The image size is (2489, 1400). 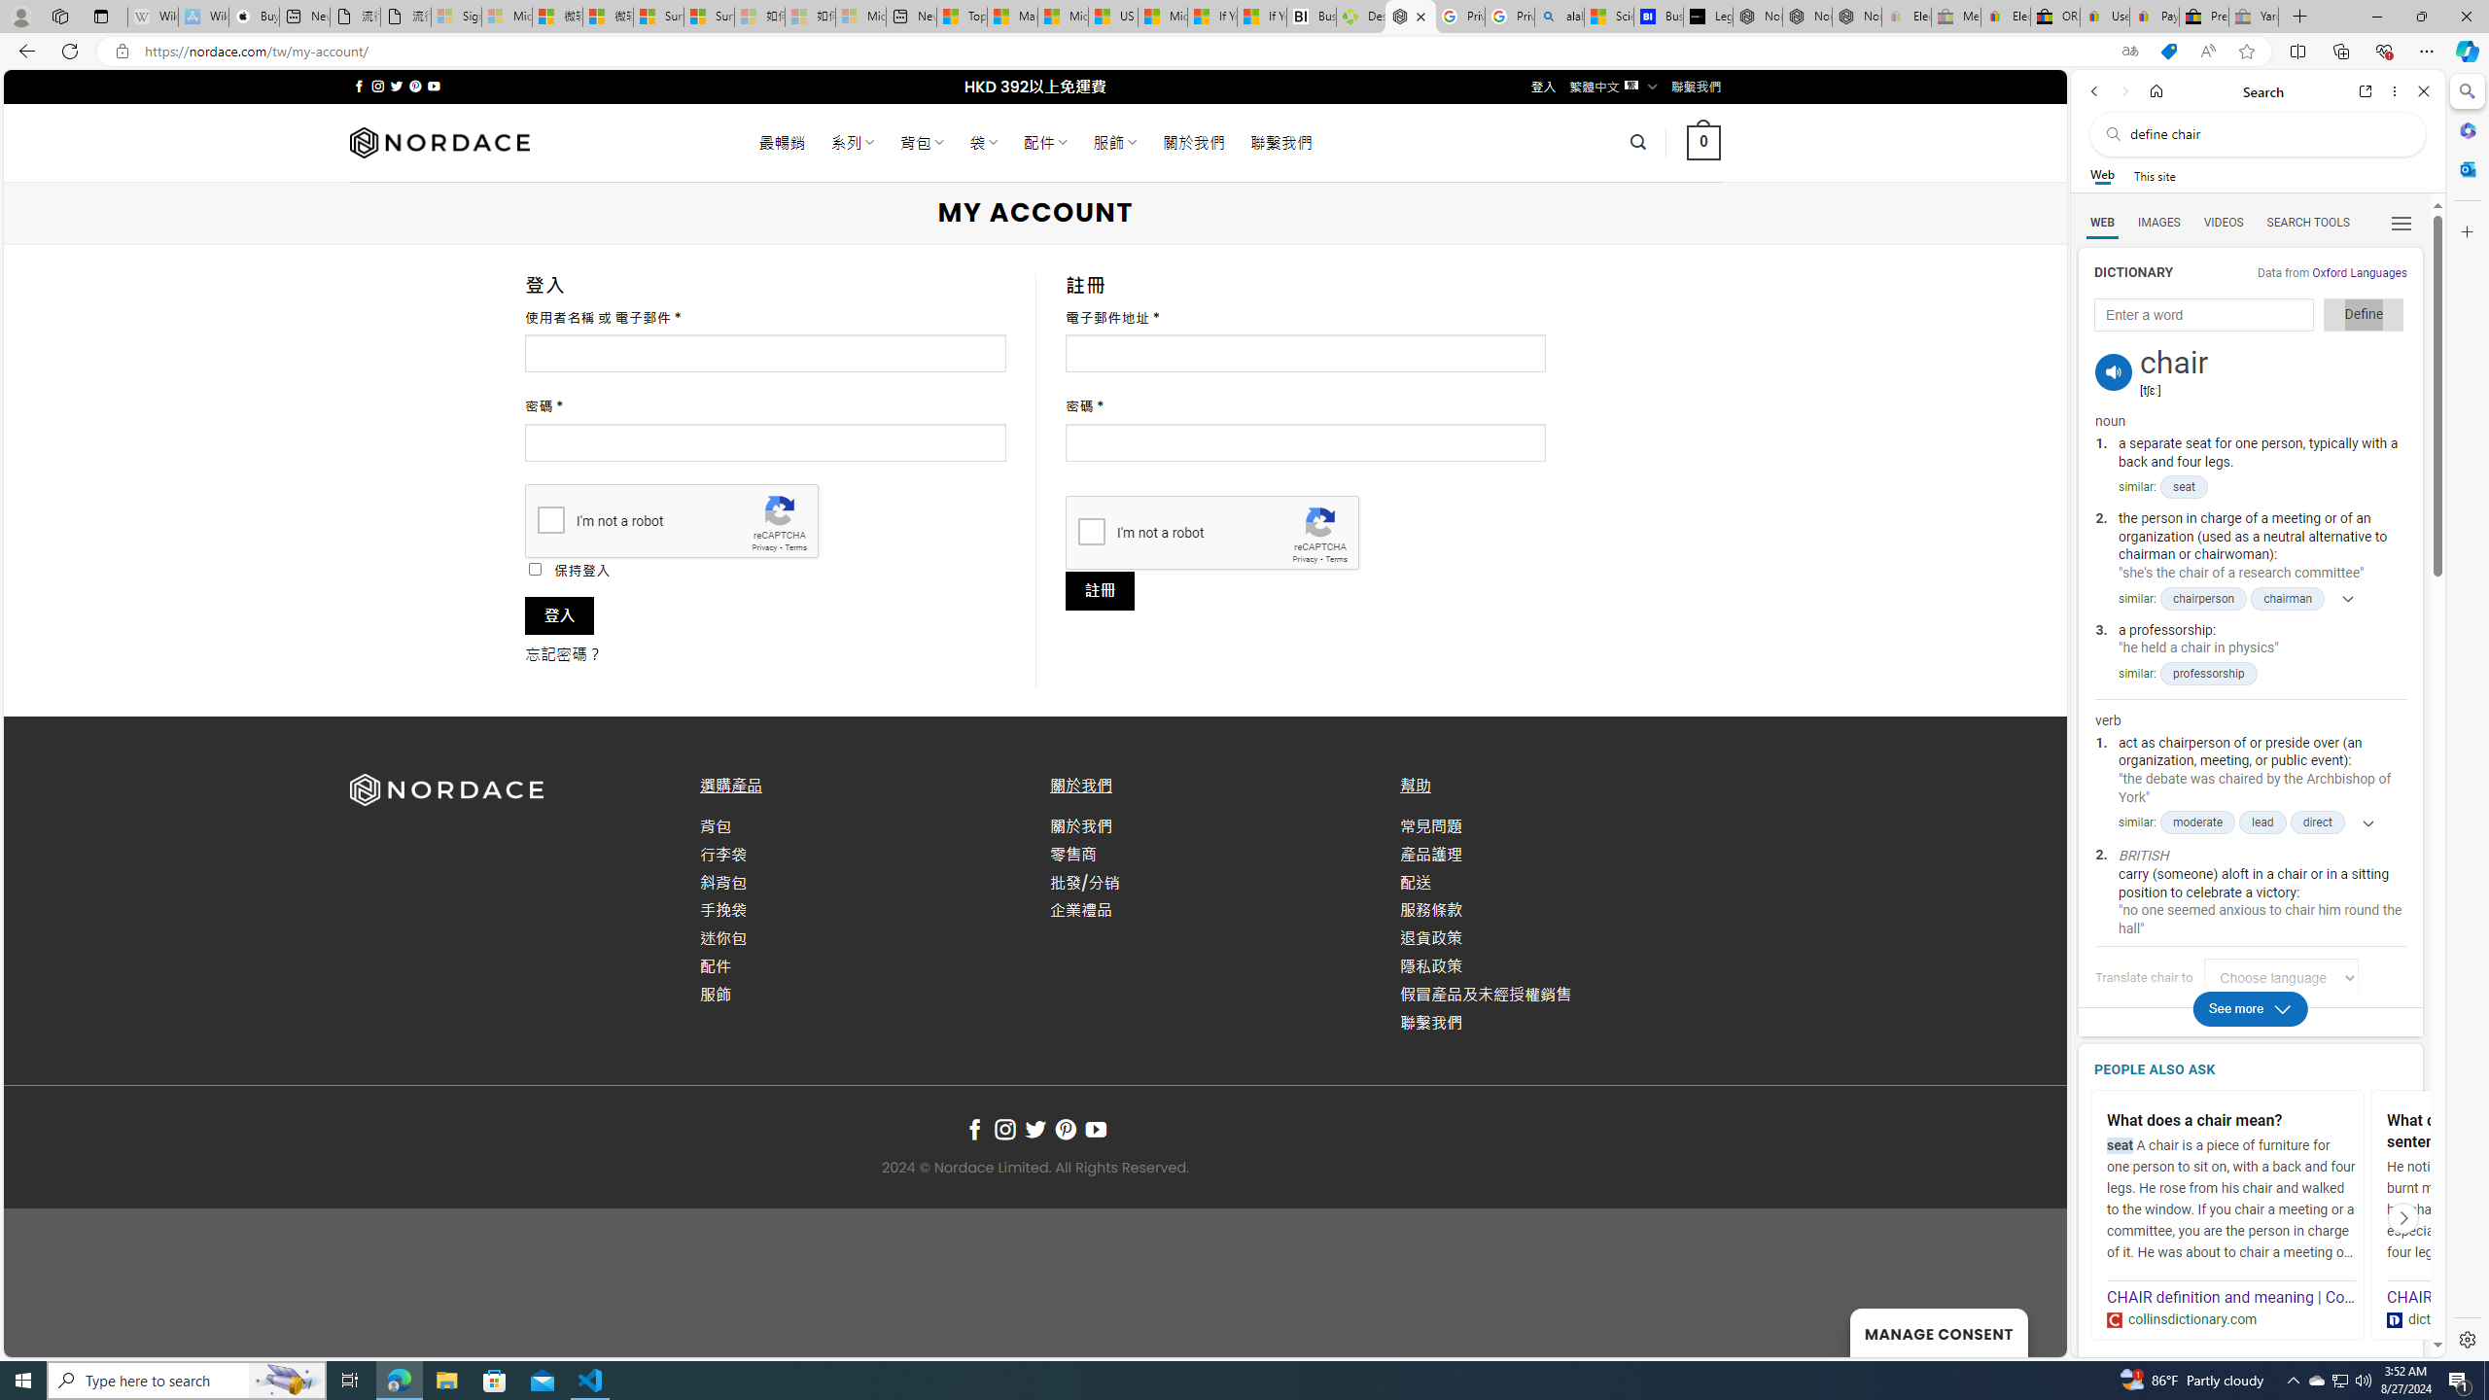 I want to click on Yard, Garden & Outdoor Living - Sleeping, so click(x=2254, y=17).